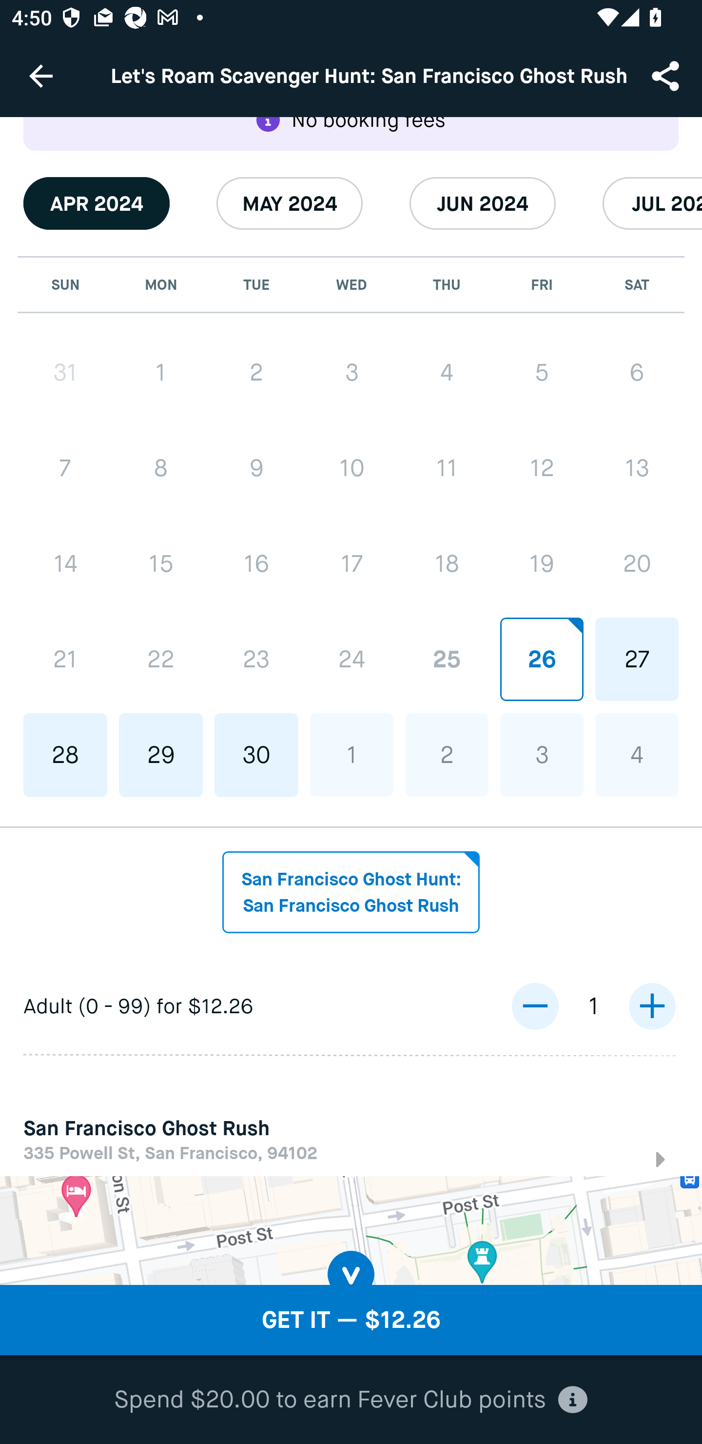  What do you see at coordinates (351, 372) in the screenshot?
I see `3` at bounding box center [351, 372].